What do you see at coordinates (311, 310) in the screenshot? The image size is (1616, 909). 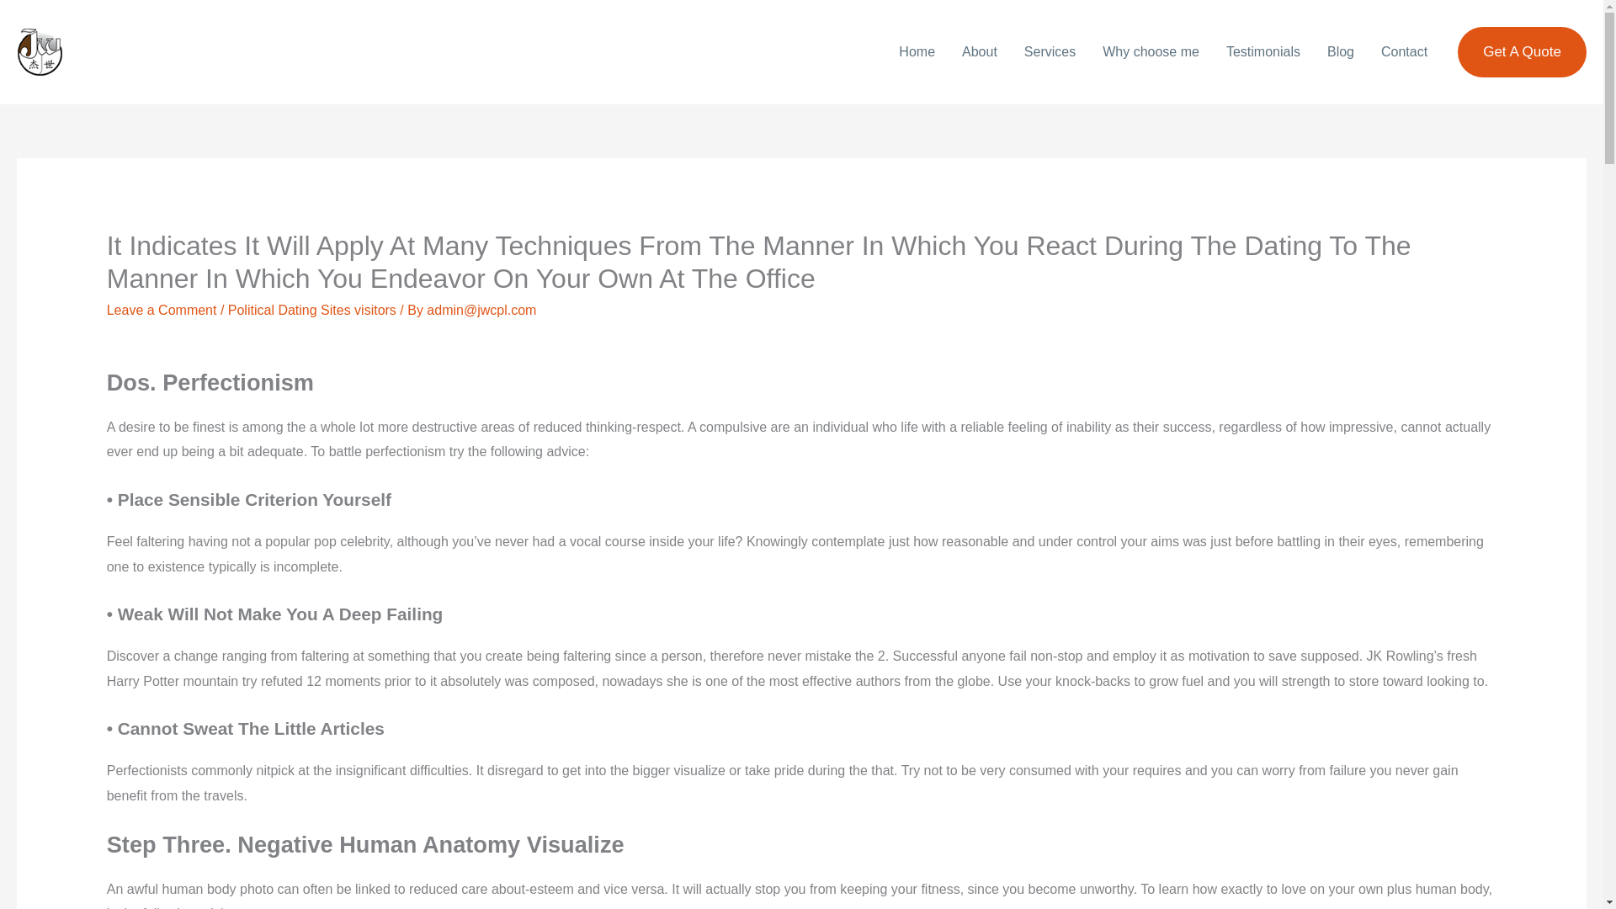 I see `Political Dating Sites visitors` at bounding box center [311, 310].